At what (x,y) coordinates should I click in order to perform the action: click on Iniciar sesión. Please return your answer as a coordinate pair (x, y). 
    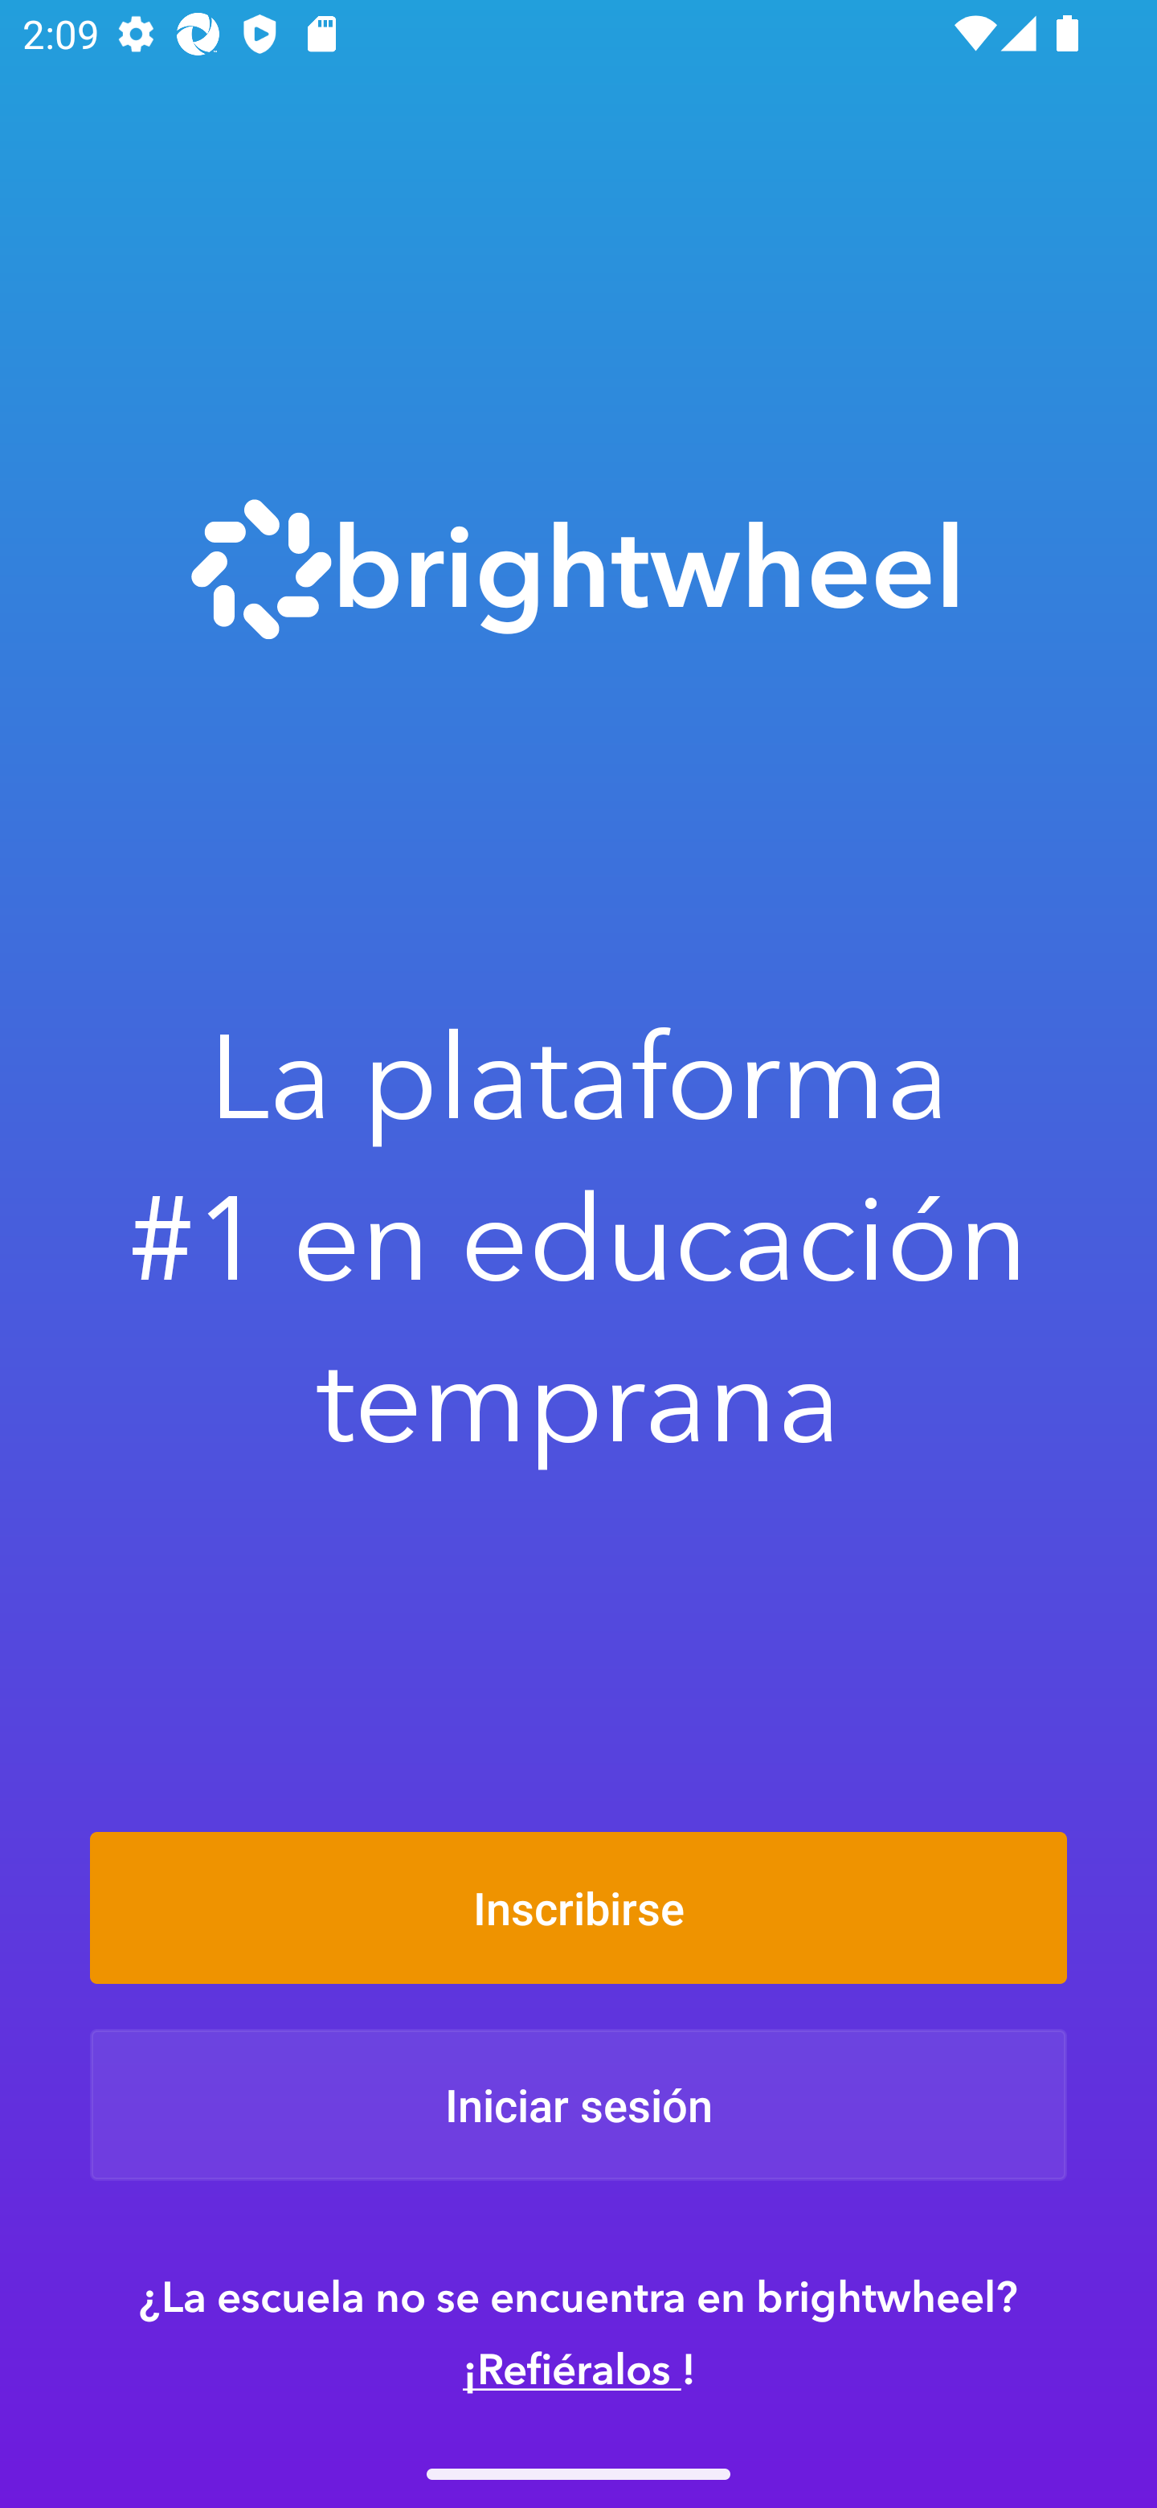
    Looking at the image, I should click on (578, 2105).